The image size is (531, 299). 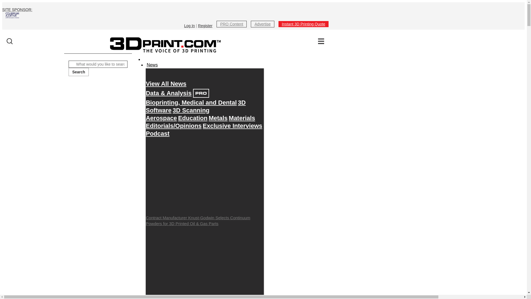 I want to click on PRO Content, so click(x=232, y=24).